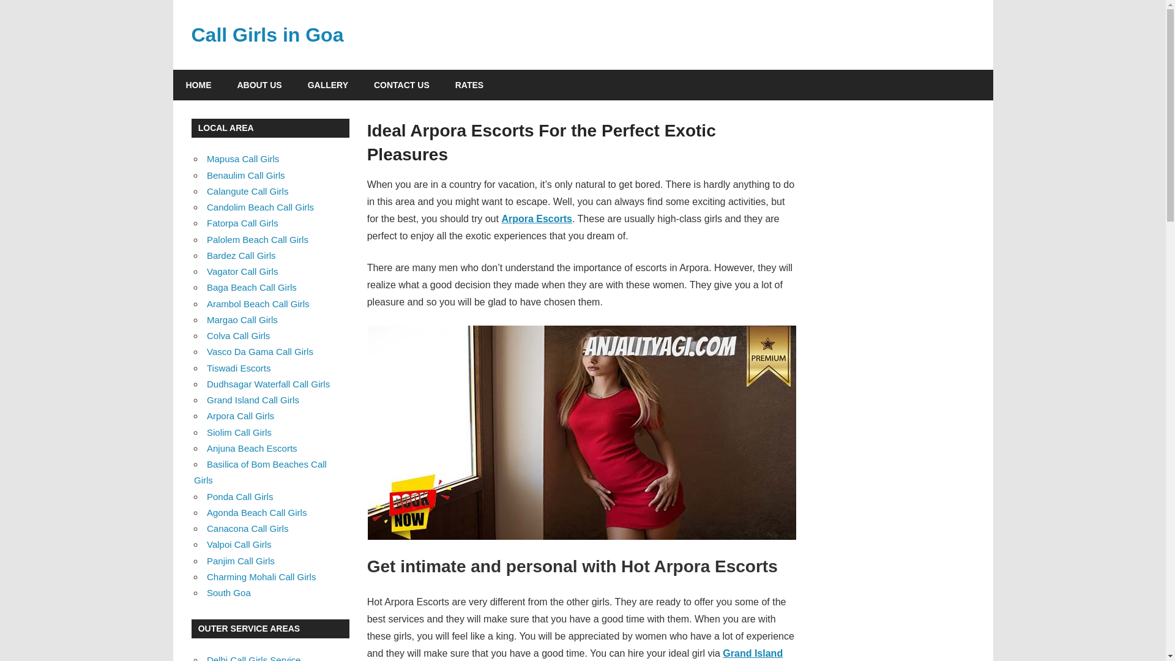  What do you see at coordinates (327, 85) in the screenshot?
I see `GALLERY` at bounding box center [327, 85].